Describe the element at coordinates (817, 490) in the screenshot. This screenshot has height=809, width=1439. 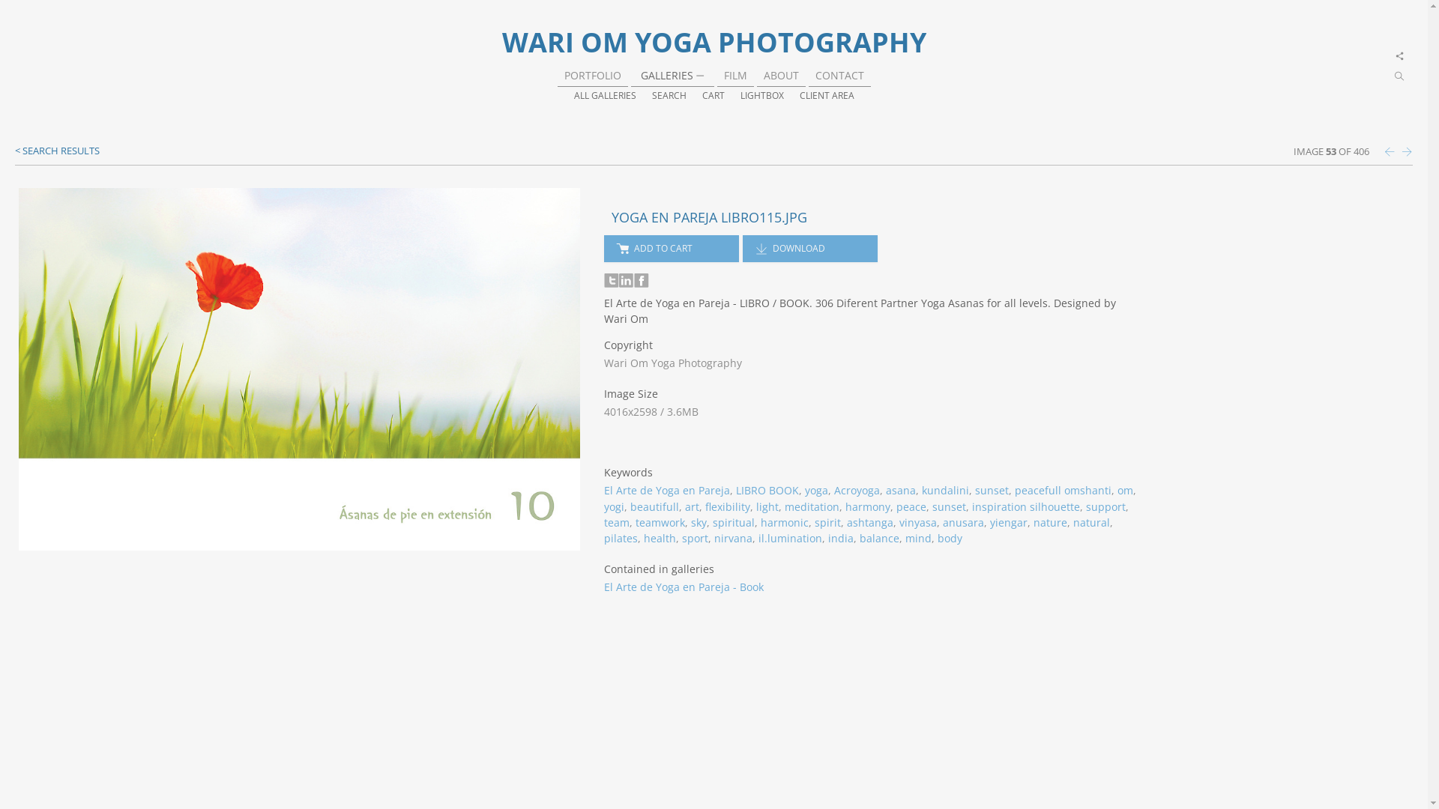
I see `yoga` at that location.